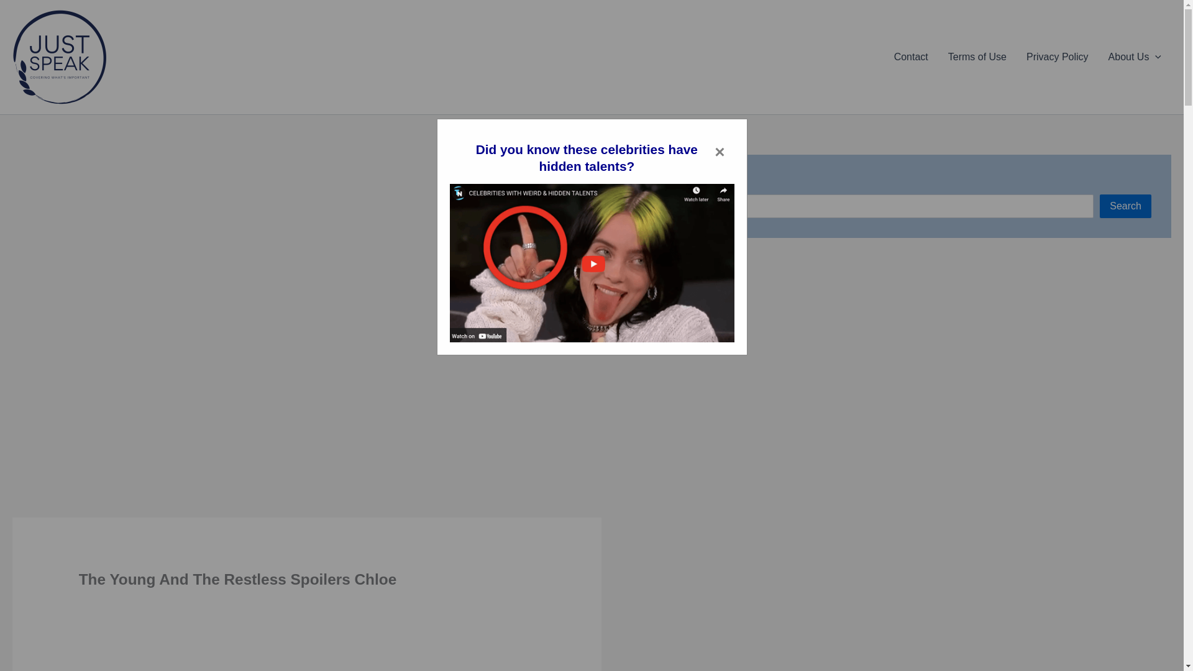 The width and height of the screenshot is (1193, 671). I want to click on About Us, so click(1135, 57).